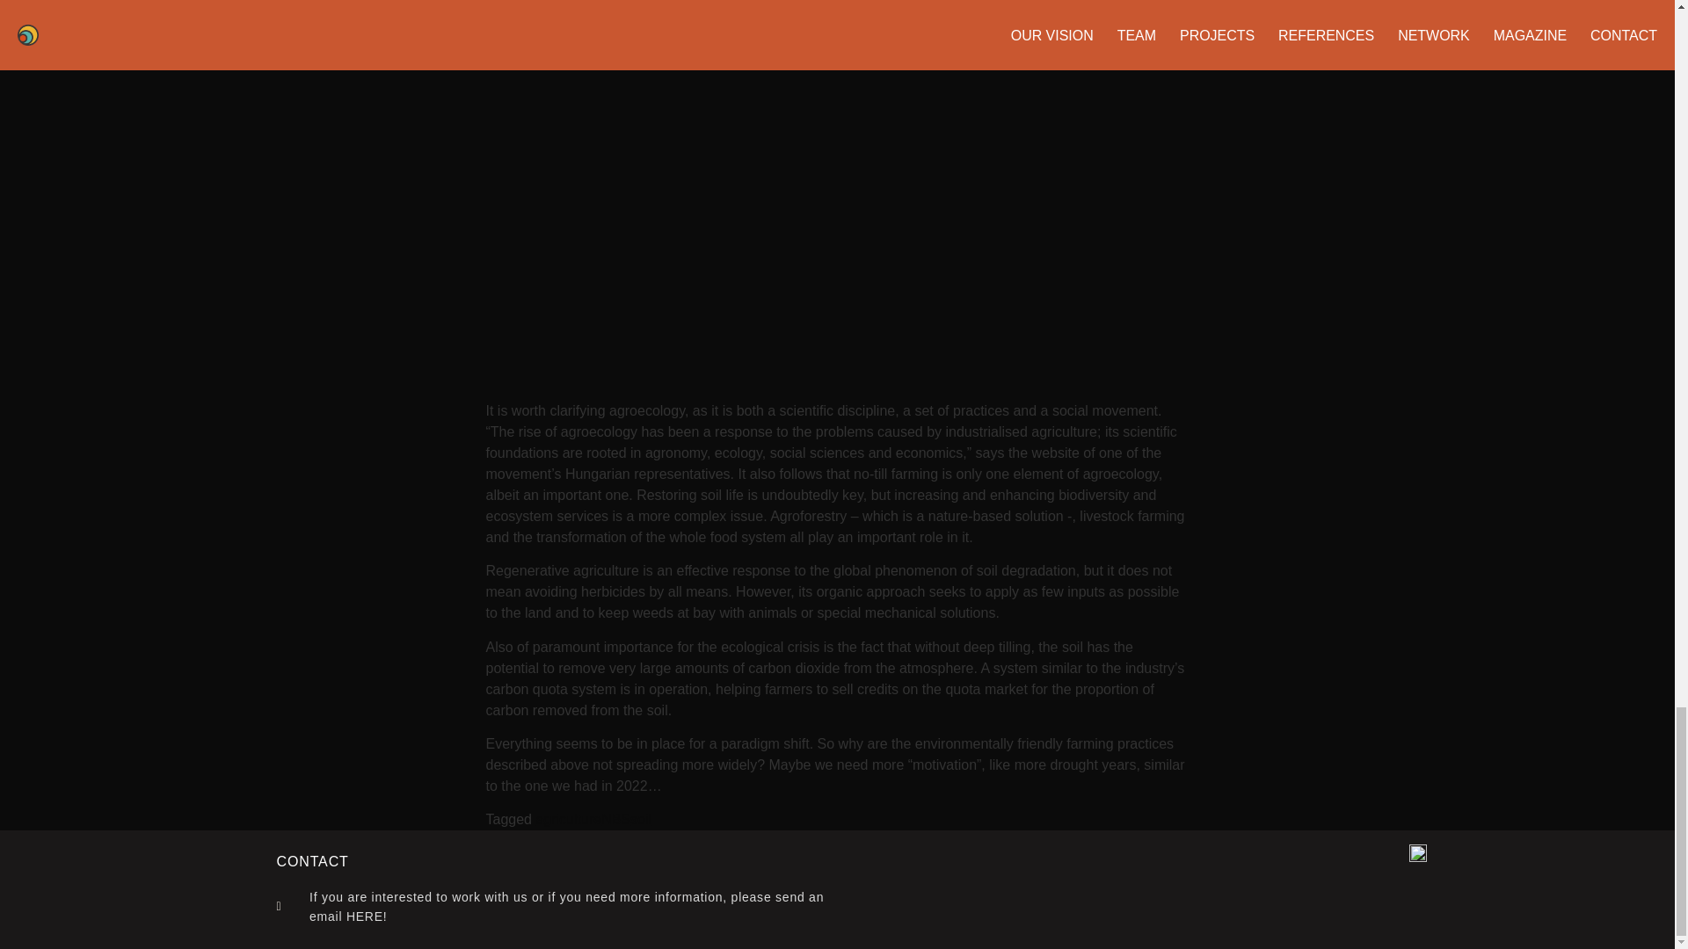  What do you see at coordinates (615, 819) in the screenshot?
I see `NBS` at bounding box center [615, 819].